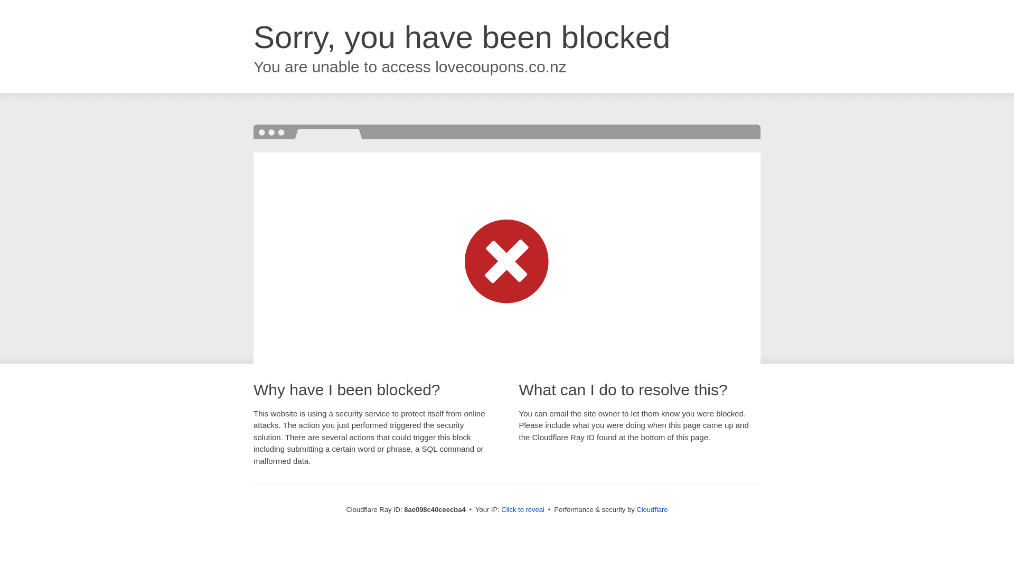 This screenshot has height=570, width=1014. What do you see at coordinates (523, 510) in the screenshot?
I see `Click to reveal` at bounding box center [523, 510].